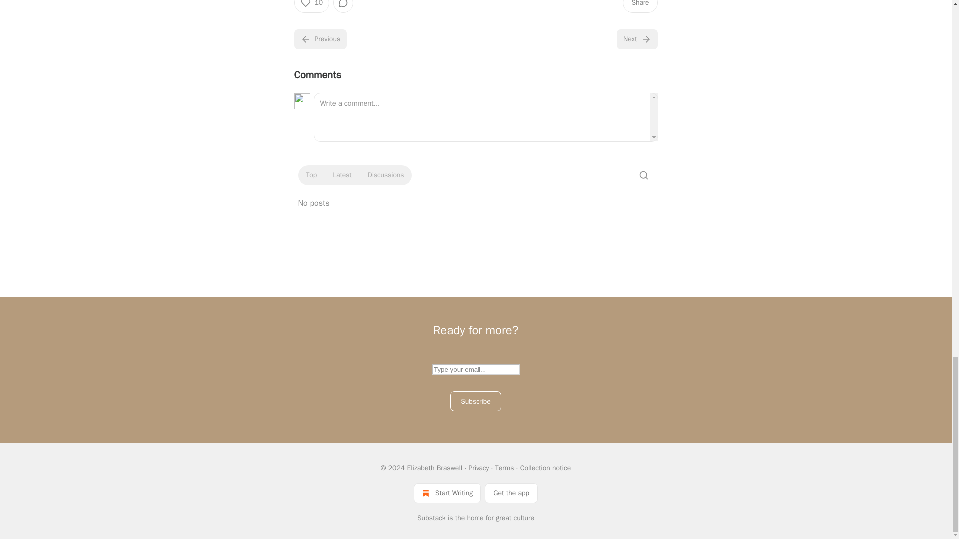 The image size is (959, 539). Describe the element at coordinates (639, 6) in the screenshot. I see `Share` at that location.